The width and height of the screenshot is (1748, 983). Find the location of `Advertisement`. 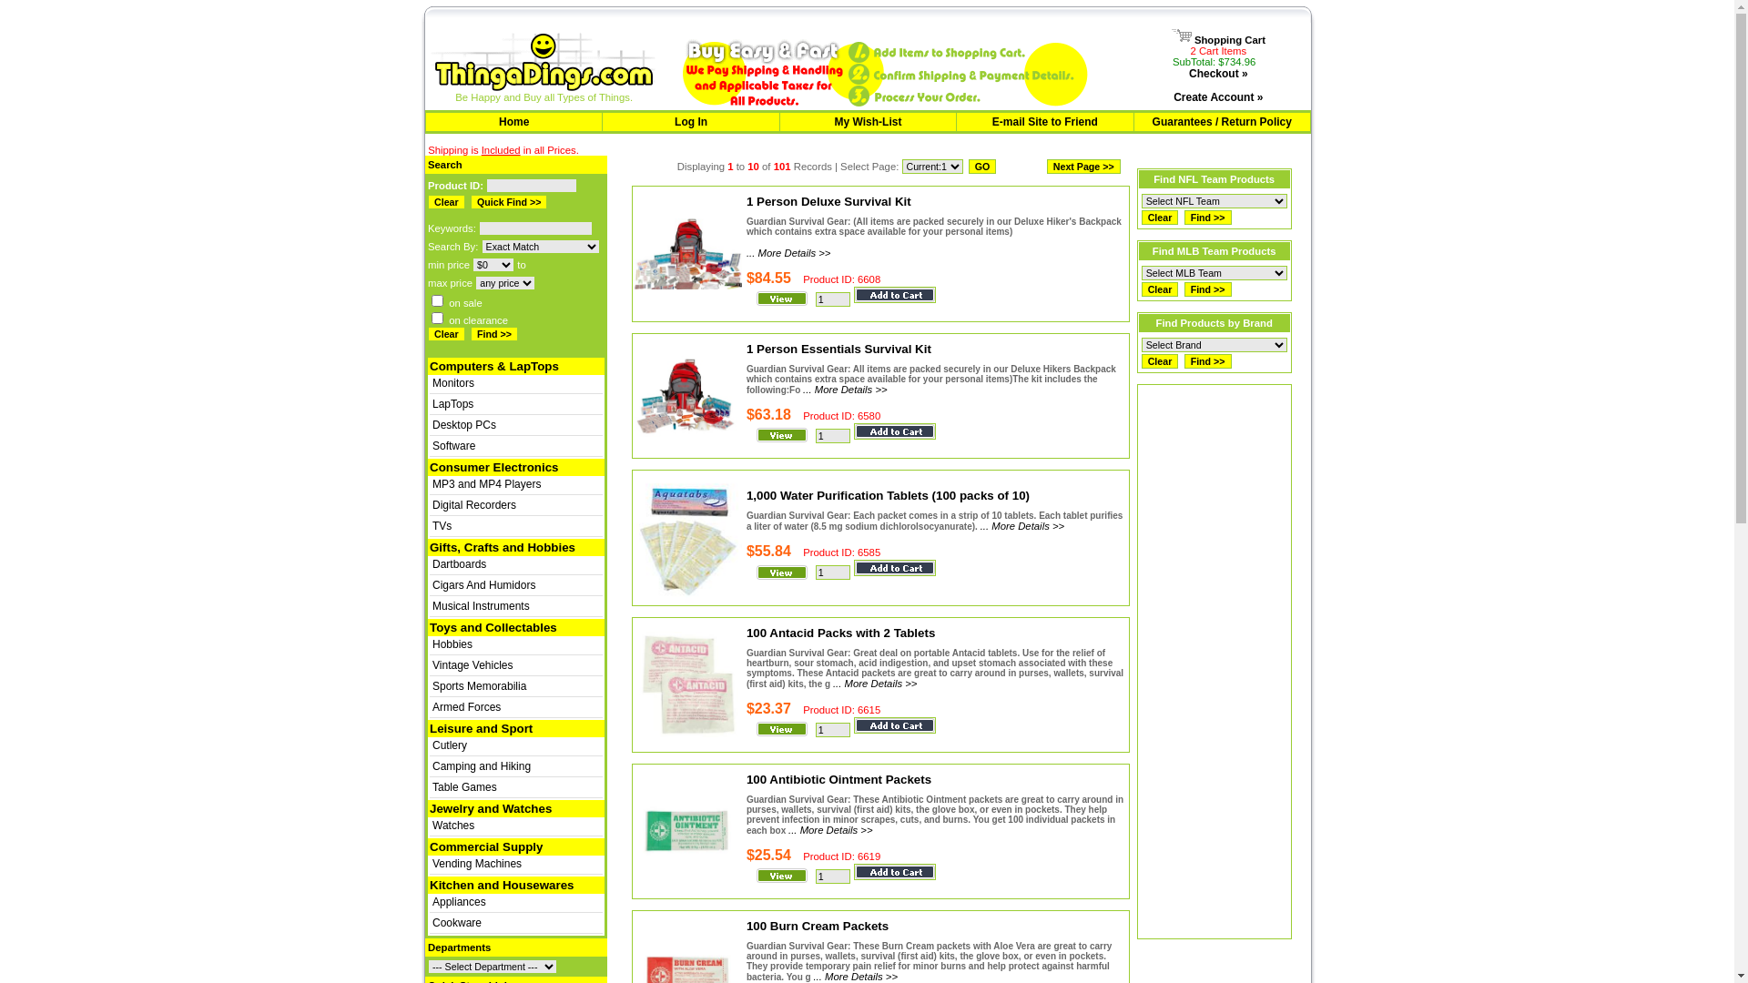

Advertisement is located at coordinates (1214, 662).